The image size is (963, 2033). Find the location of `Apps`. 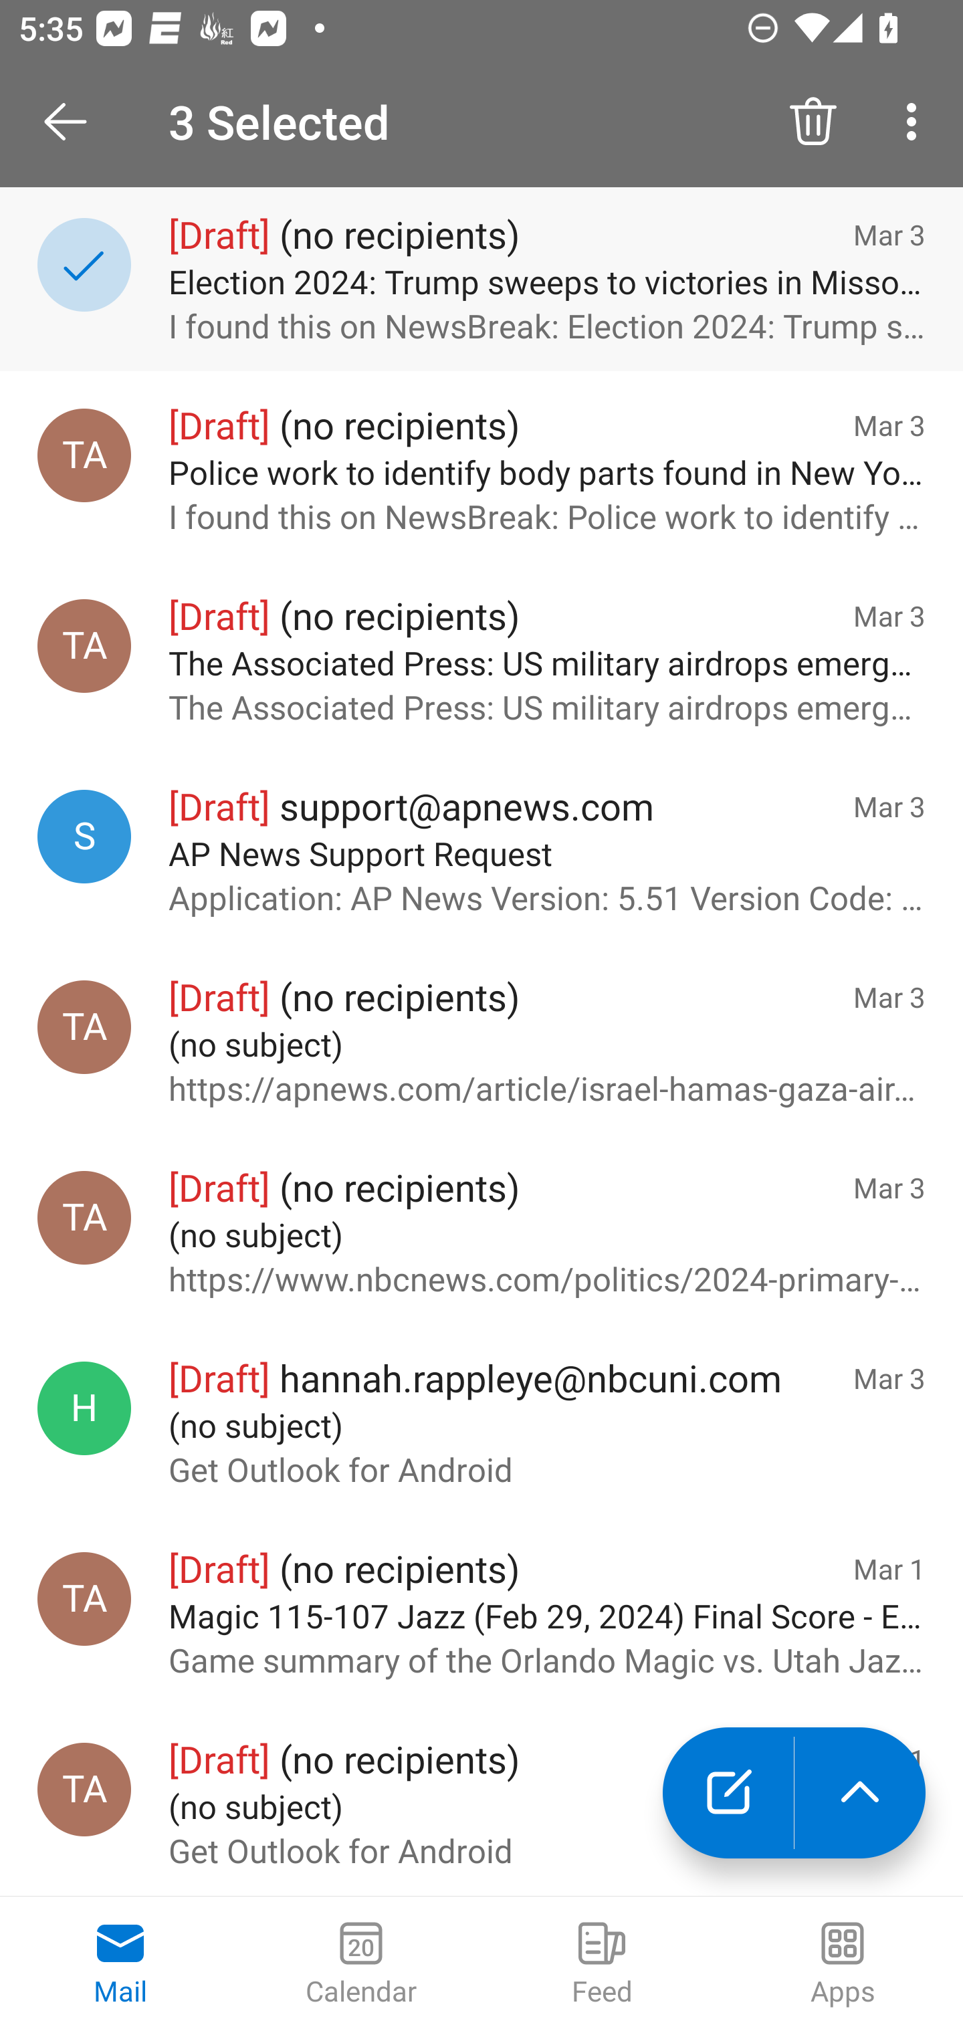

Apps is located at coordinates (843, 1965).